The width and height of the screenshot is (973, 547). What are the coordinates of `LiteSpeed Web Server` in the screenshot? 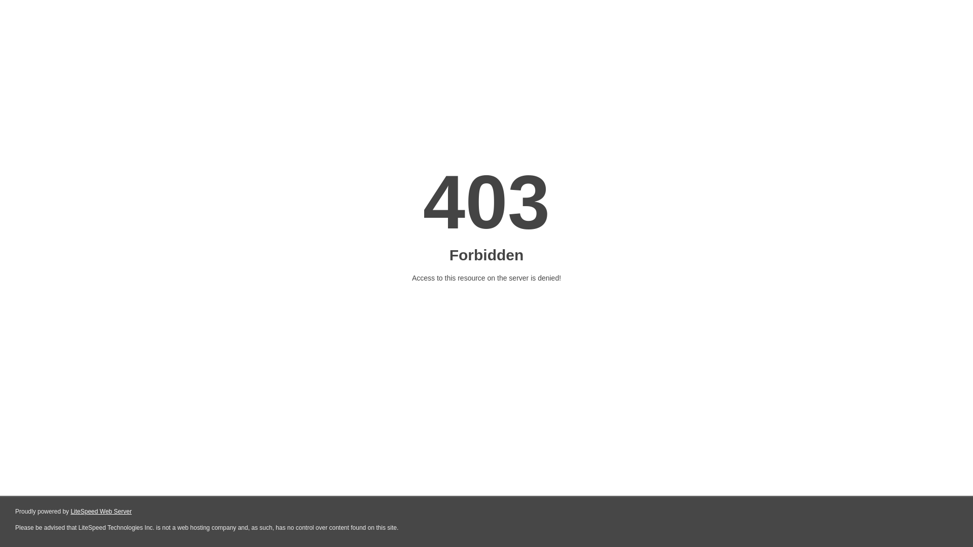 It's located at (101, 512).